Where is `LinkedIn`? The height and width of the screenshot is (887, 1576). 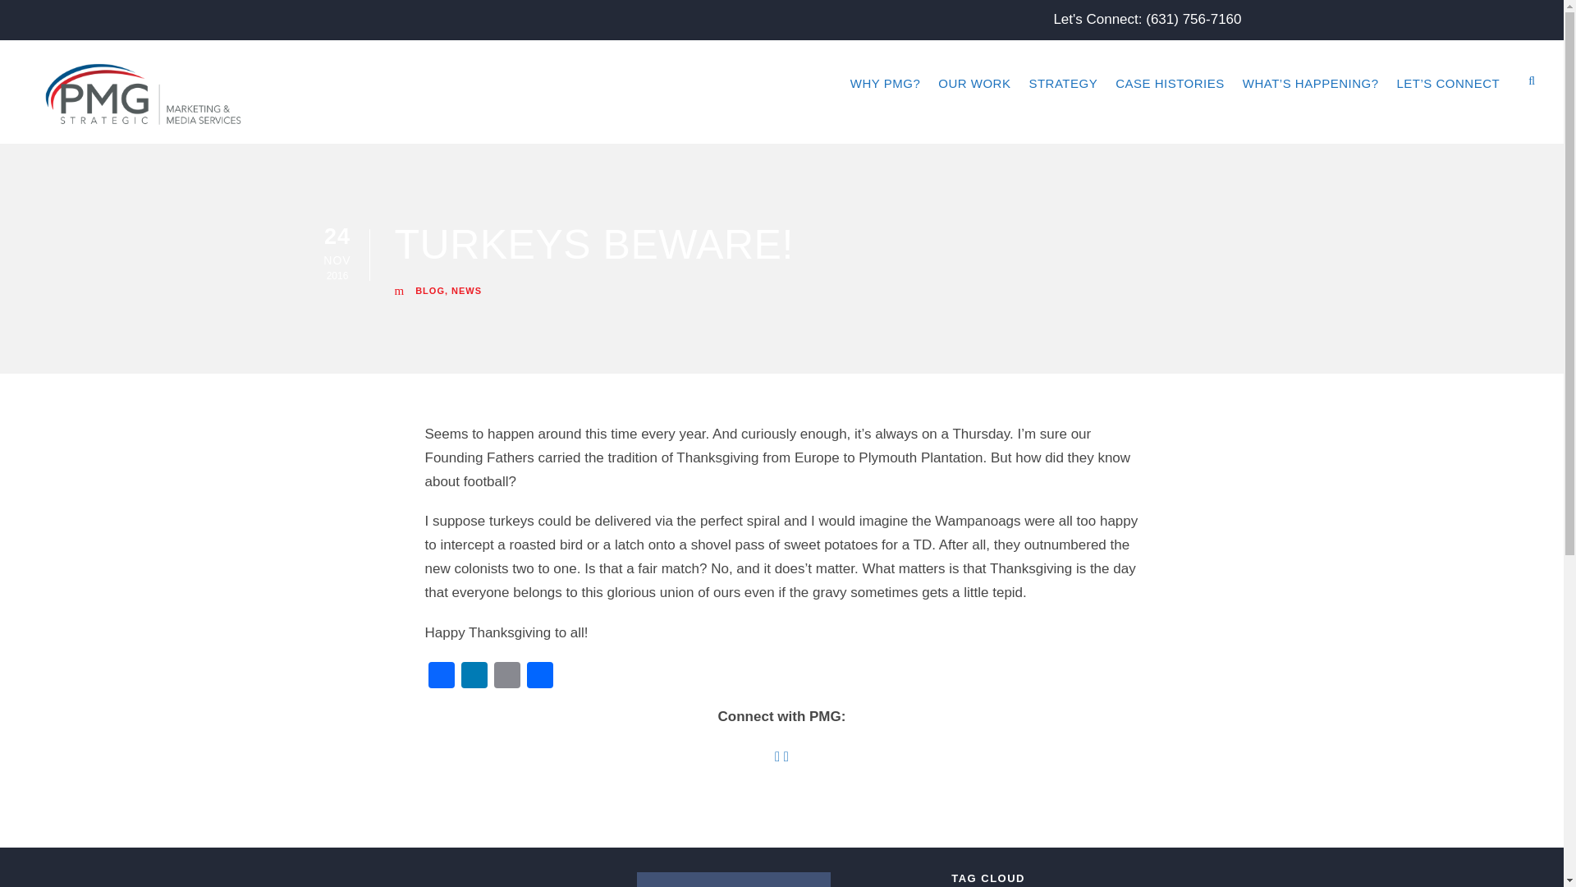
LinkedIn is located at coordinates (474, 677).